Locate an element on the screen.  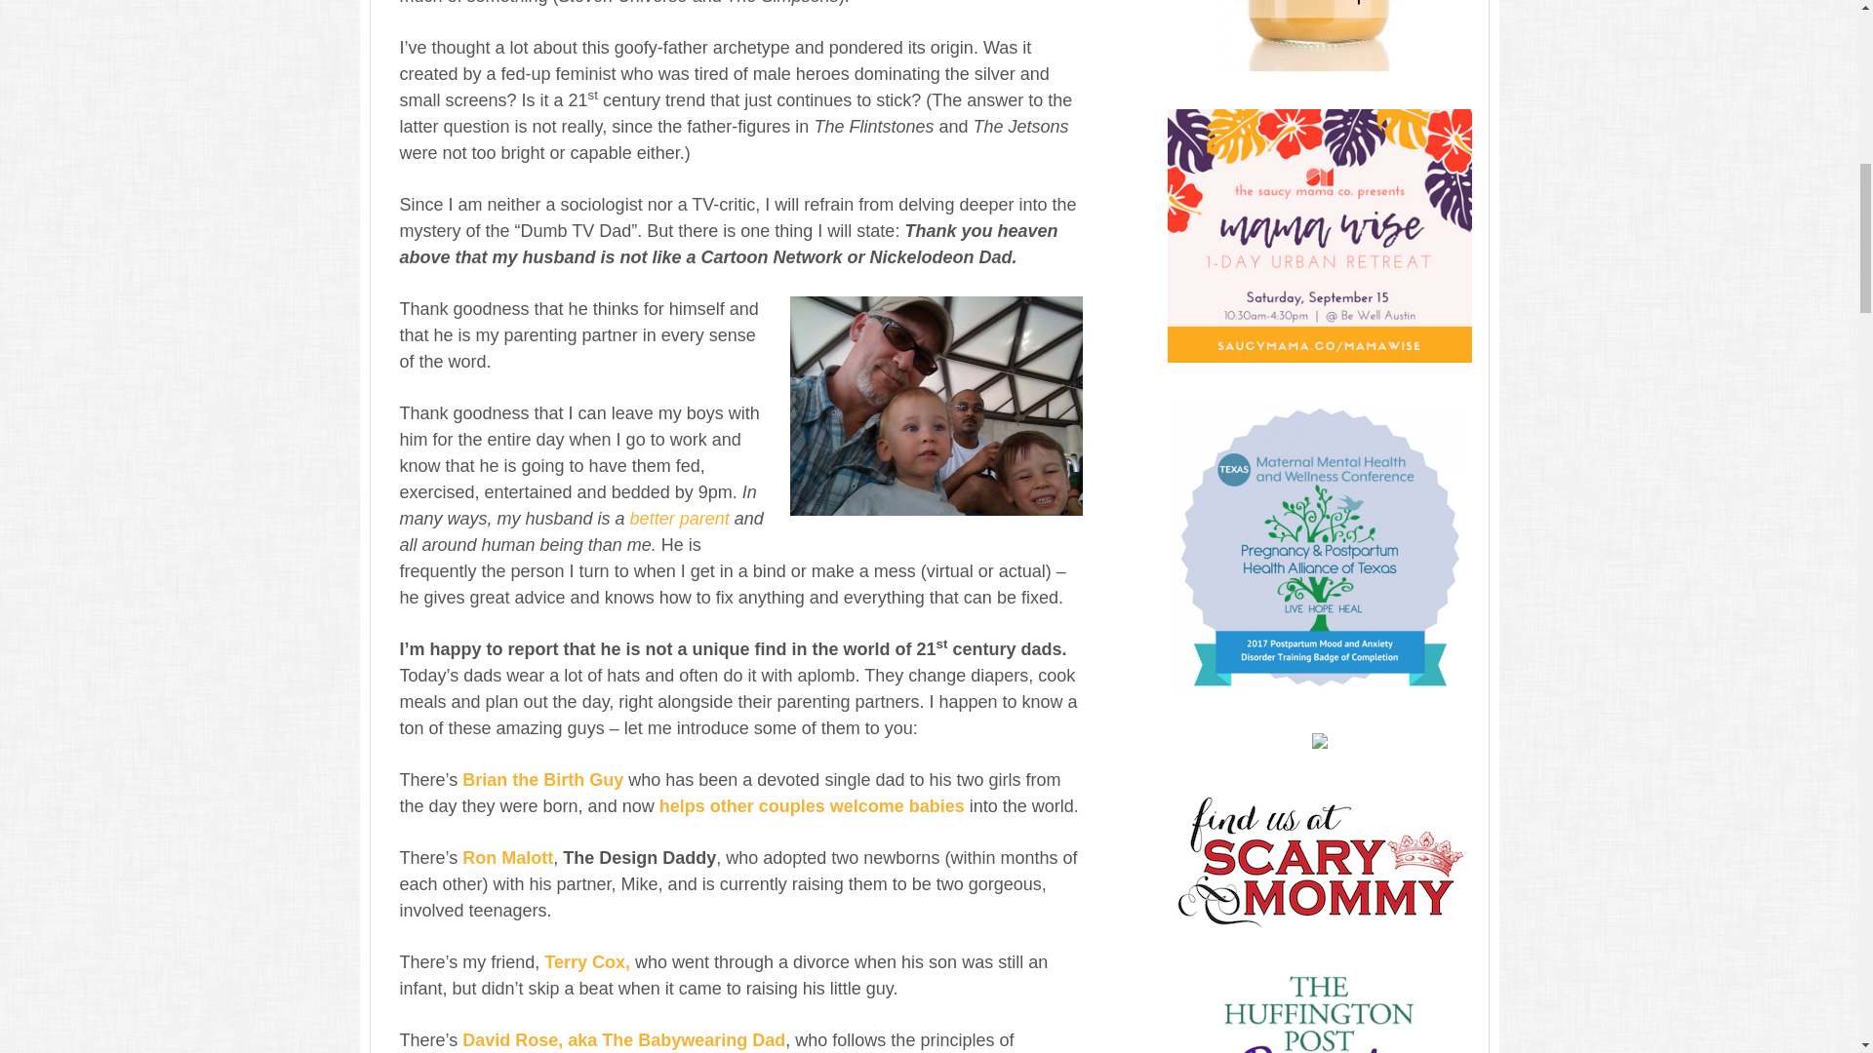
Terry Cox, is located at coordinates (587, 961).